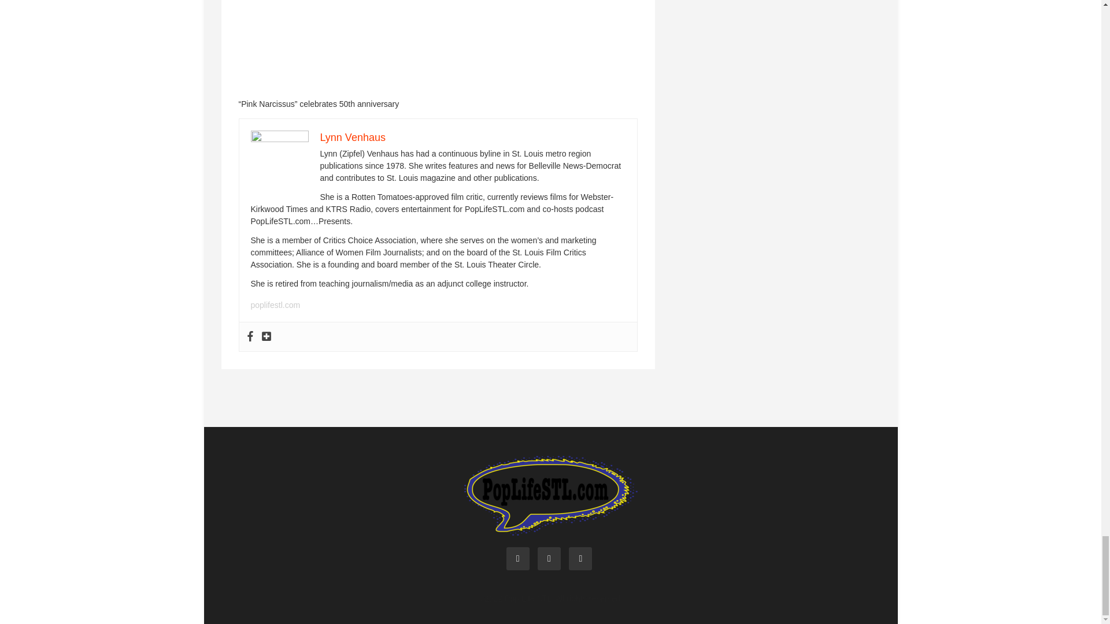  I want to click on Addthis, so click(266, 336).